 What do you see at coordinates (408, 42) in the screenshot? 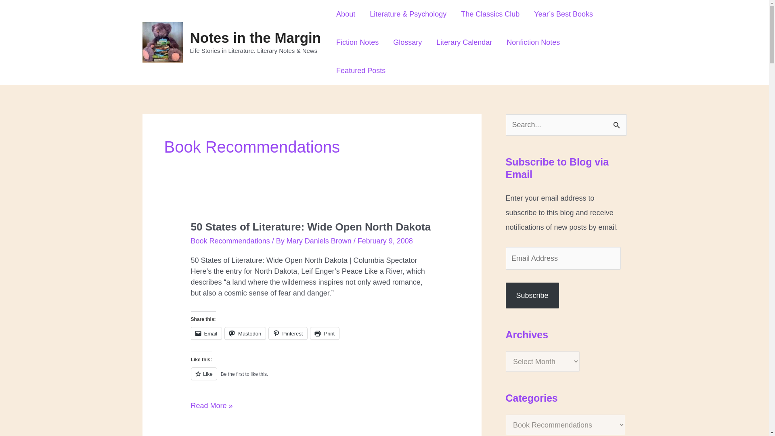
I see `Glossary` at bounding box center [408, 42].